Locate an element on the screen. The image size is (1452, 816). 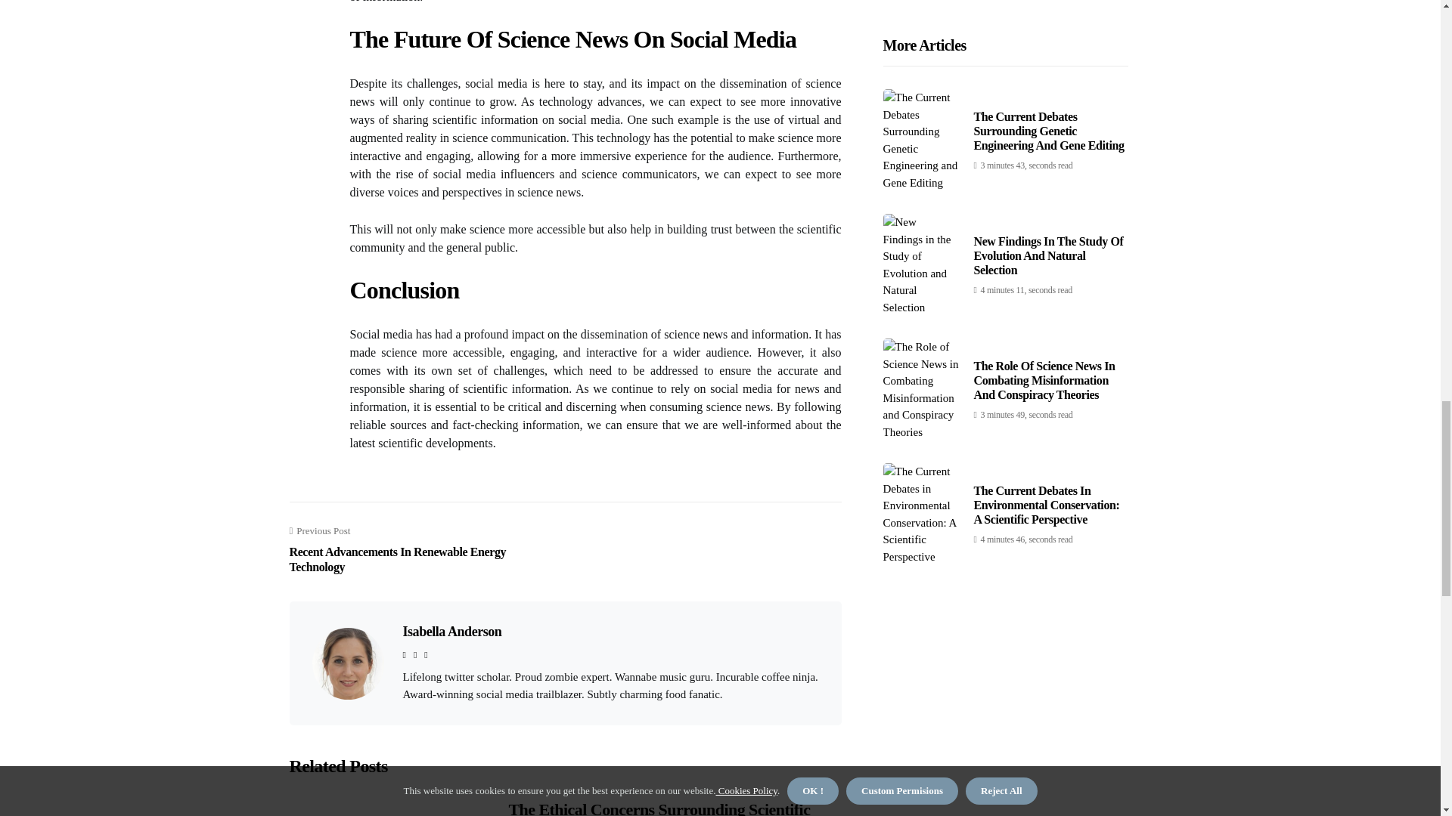
Isabella Anderson is located at coordinates (451, 632).